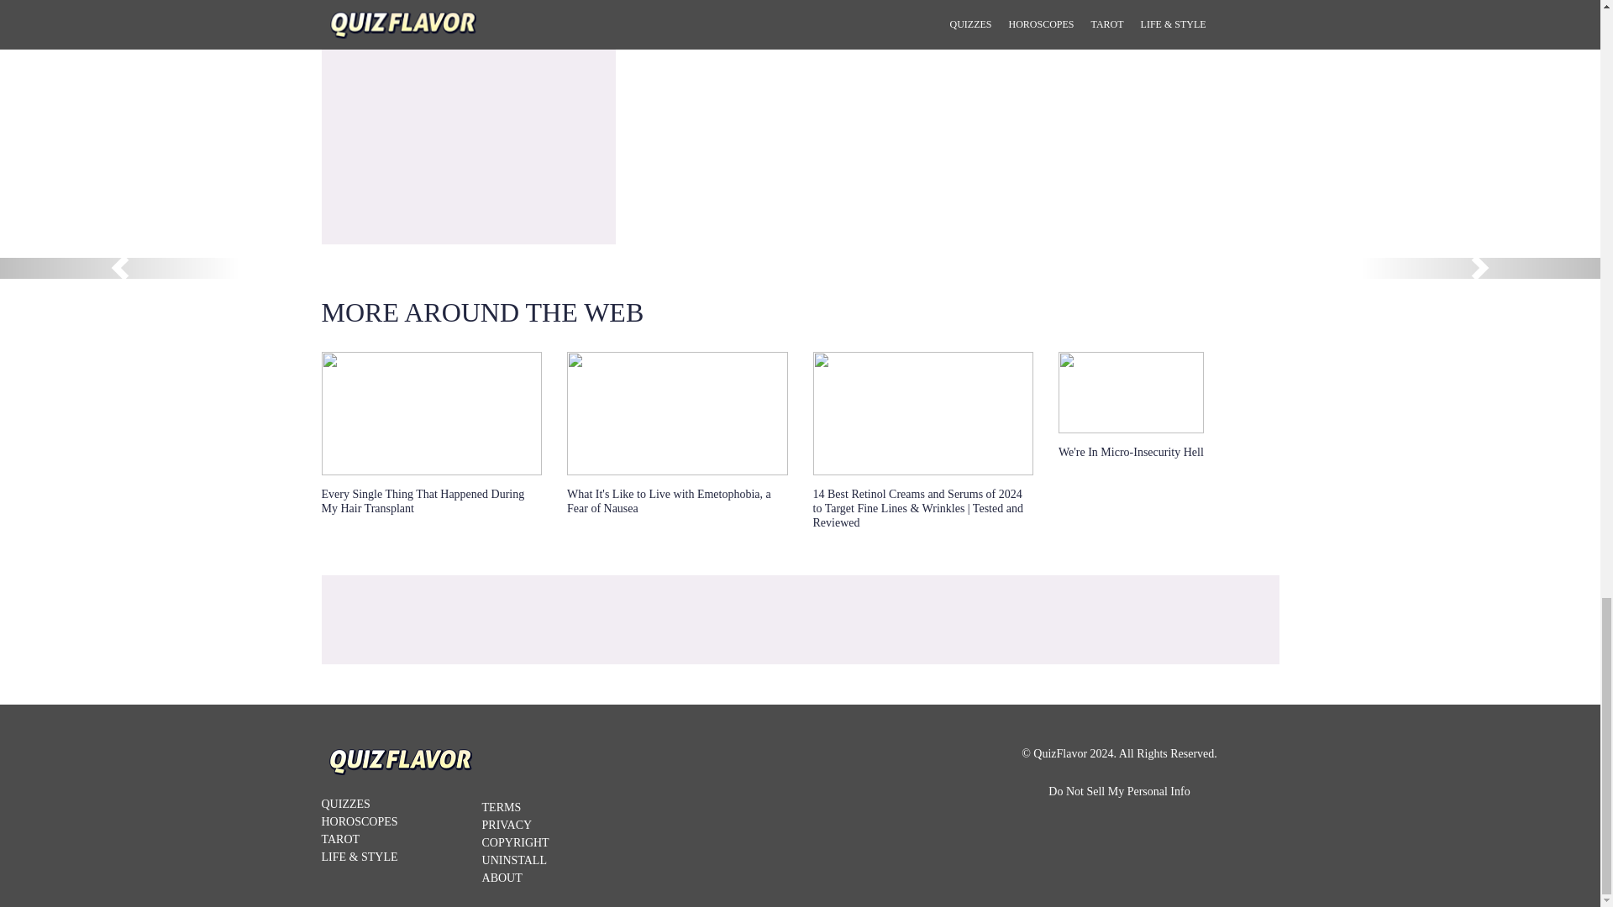 This screenshot has height=907, width=1613. I want to click on Previous, so click(120, 267).